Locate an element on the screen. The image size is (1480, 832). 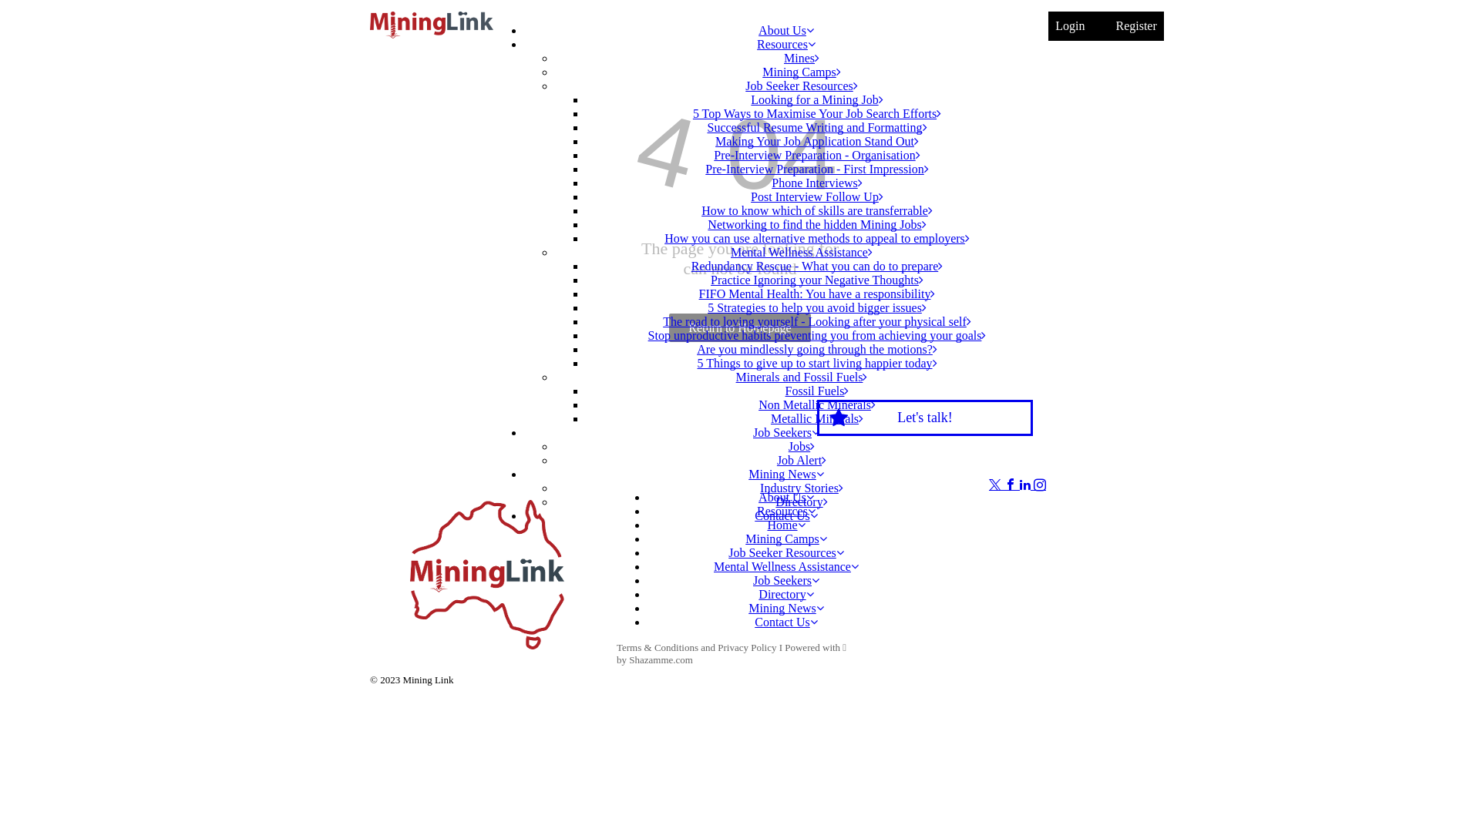
Mental Wellness Assistance is located at coordinates (786, 567).